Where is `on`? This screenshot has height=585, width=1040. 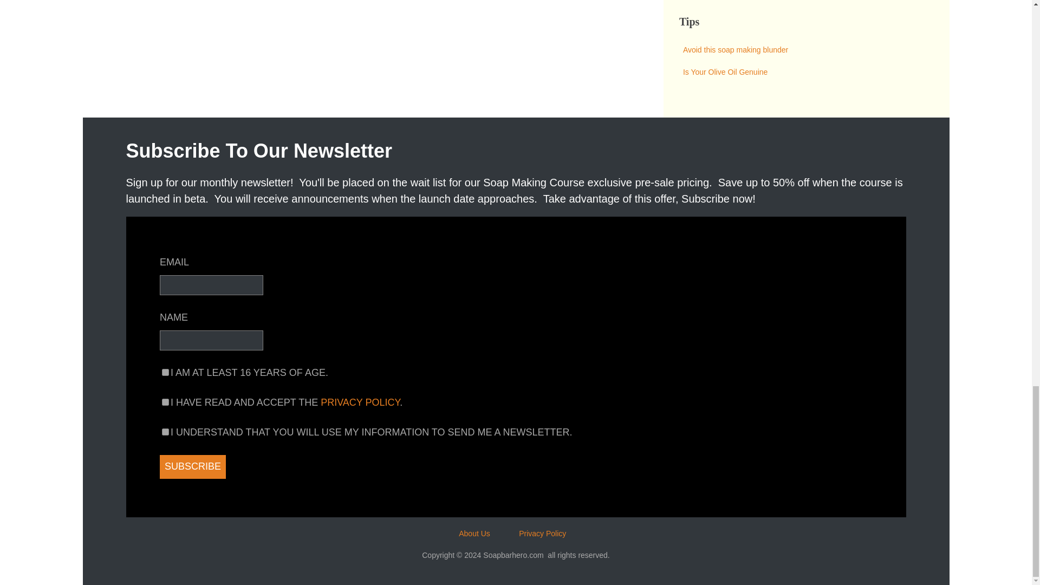 on is located at coordinates (165, 373).